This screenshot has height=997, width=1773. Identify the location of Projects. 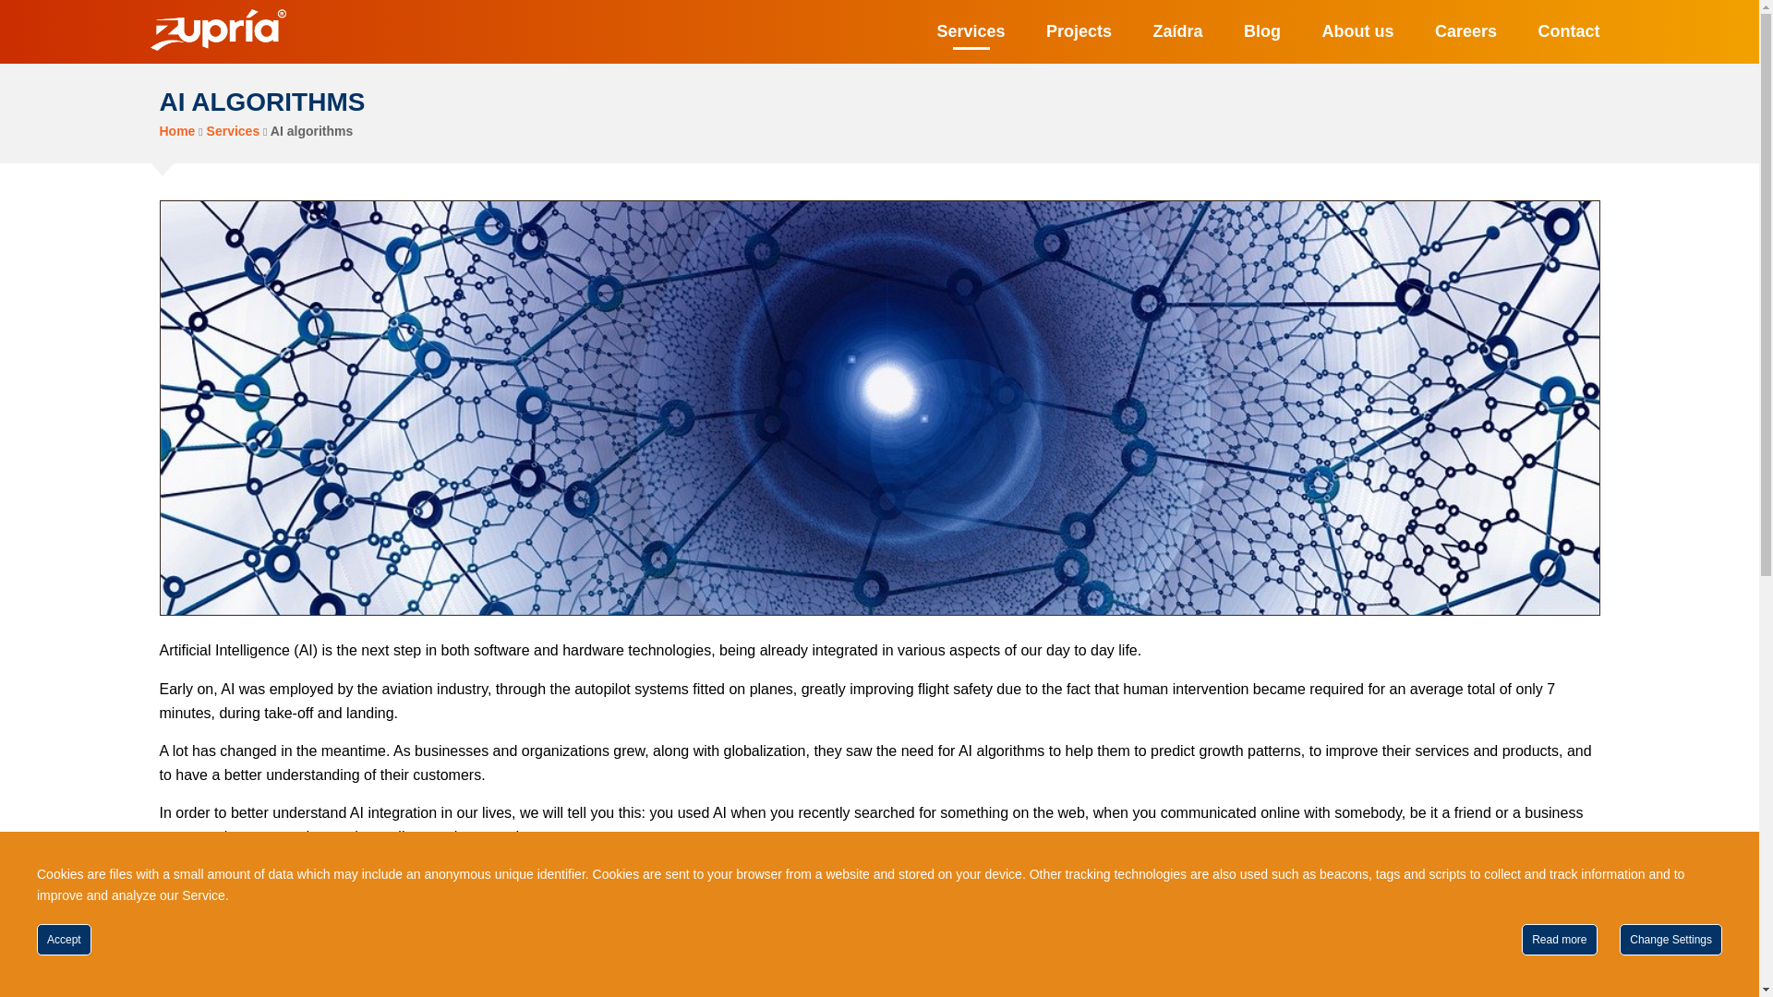
(1079, 31).